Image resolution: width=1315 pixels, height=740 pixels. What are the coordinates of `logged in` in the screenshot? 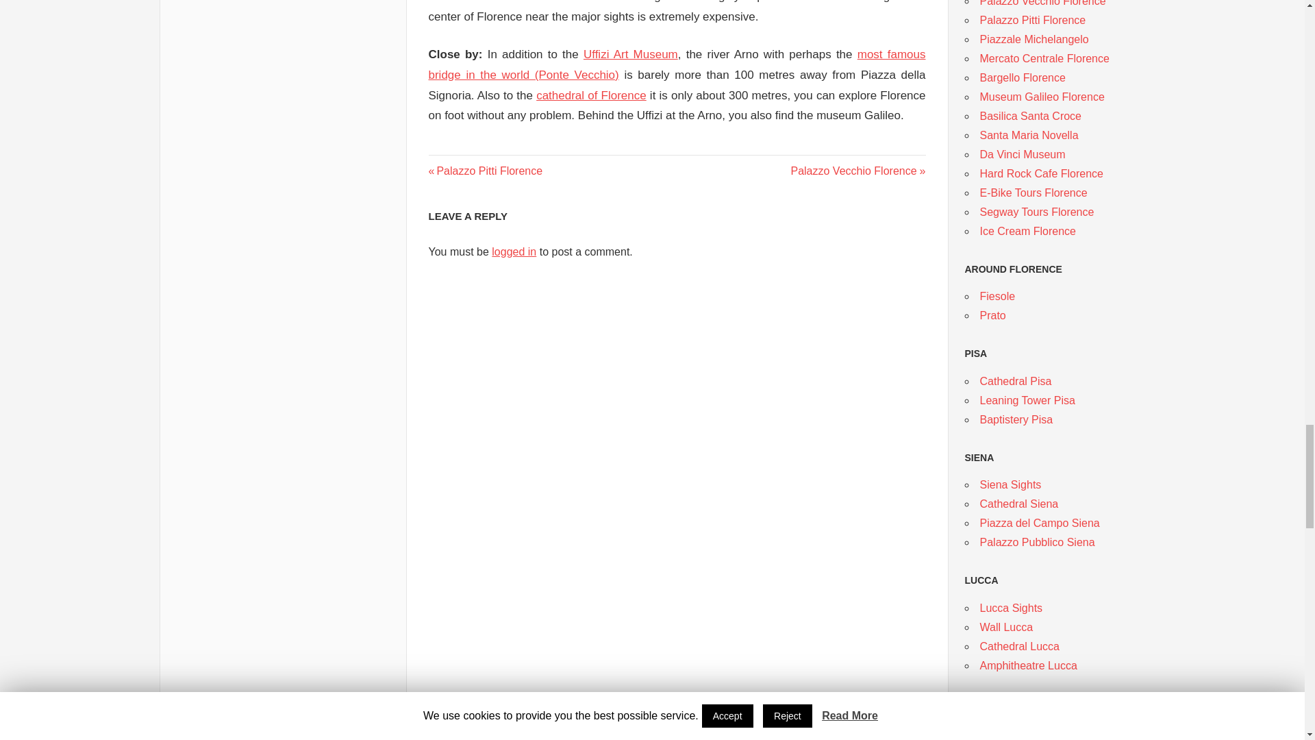 It's located at (857, 171).